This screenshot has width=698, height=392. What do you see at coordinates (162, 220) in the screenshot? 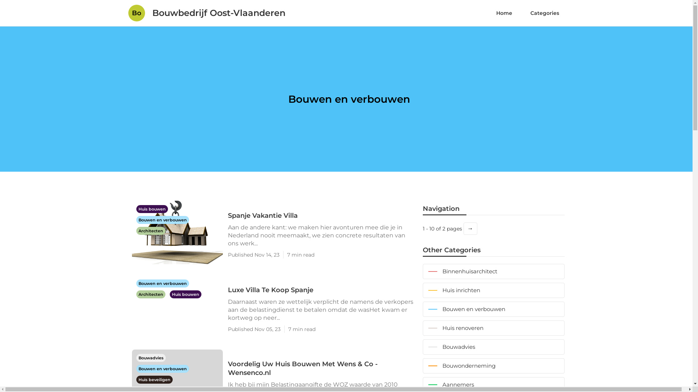
I see `Bouwen en verbouwen` at bounding box center [162, 220].